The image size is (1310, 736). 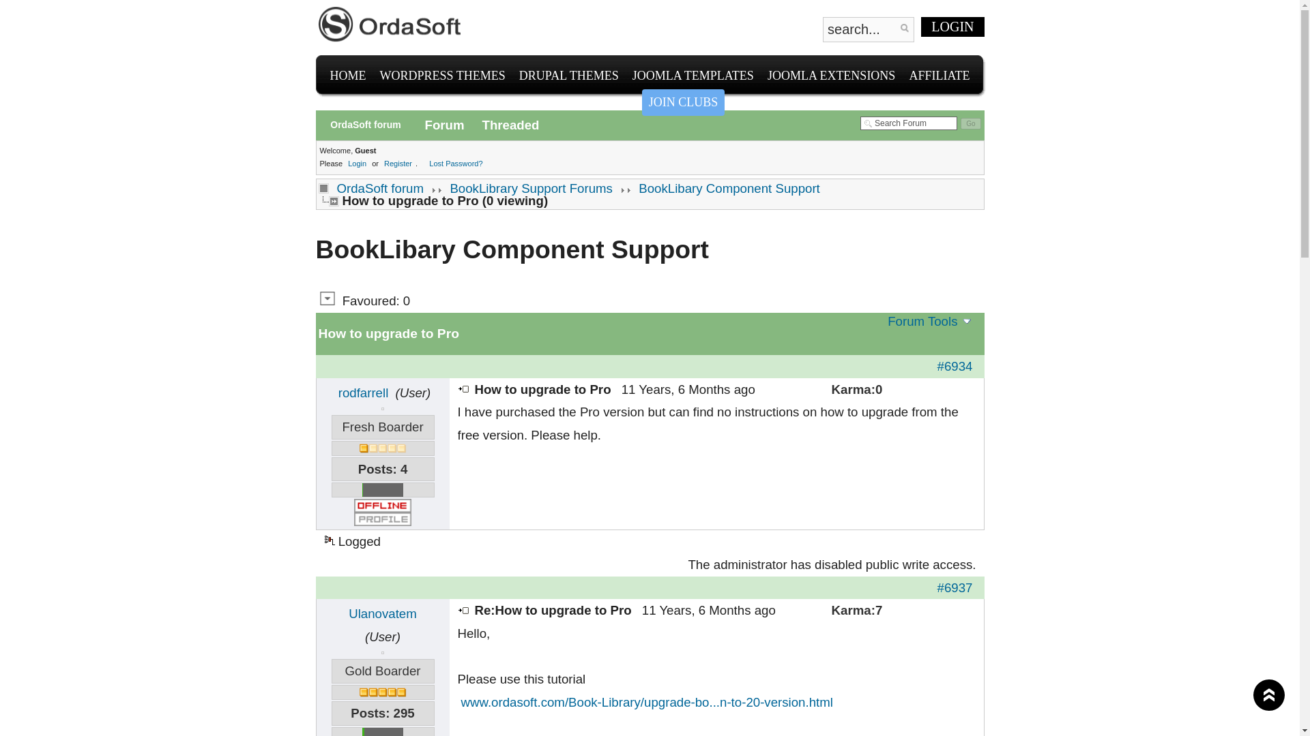 I want to click on search..., so click(x=868, y=29).